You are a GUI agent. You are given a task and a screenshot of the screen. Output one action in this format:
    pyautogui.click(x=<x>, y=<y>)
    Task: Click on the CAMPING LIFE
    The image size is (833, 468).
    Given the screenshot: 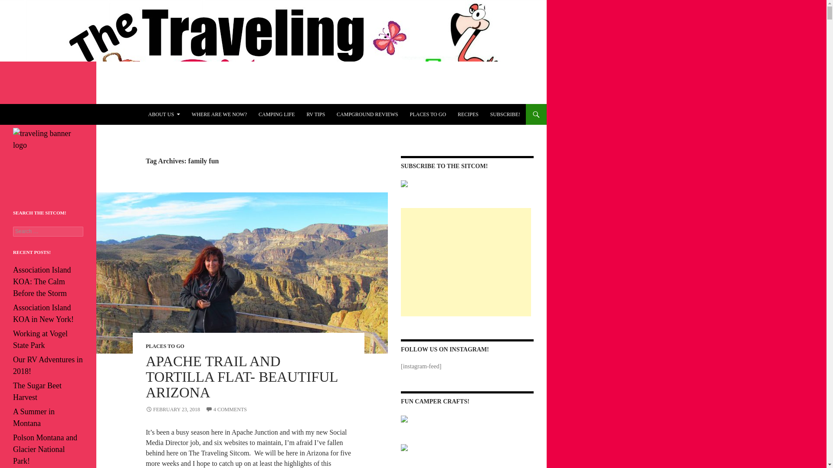 What is the action you would take?
    pyautogui.click(x=276, y=114)
    